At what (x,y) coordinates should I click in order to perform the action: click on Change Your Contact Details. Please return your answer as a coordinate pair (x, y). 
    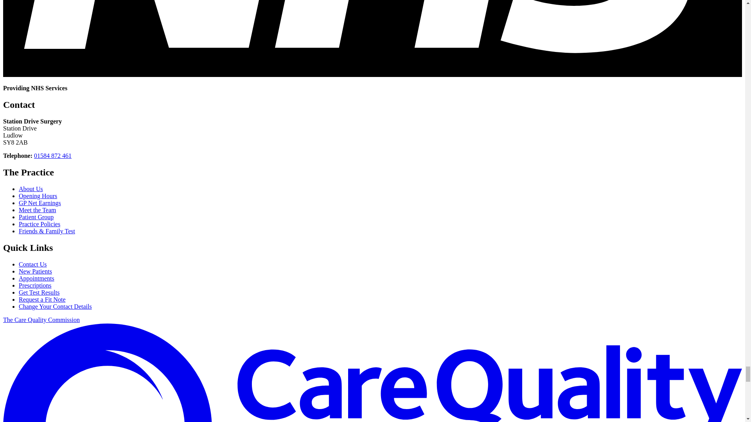
    Looking at the image, I should click on (55, 306).